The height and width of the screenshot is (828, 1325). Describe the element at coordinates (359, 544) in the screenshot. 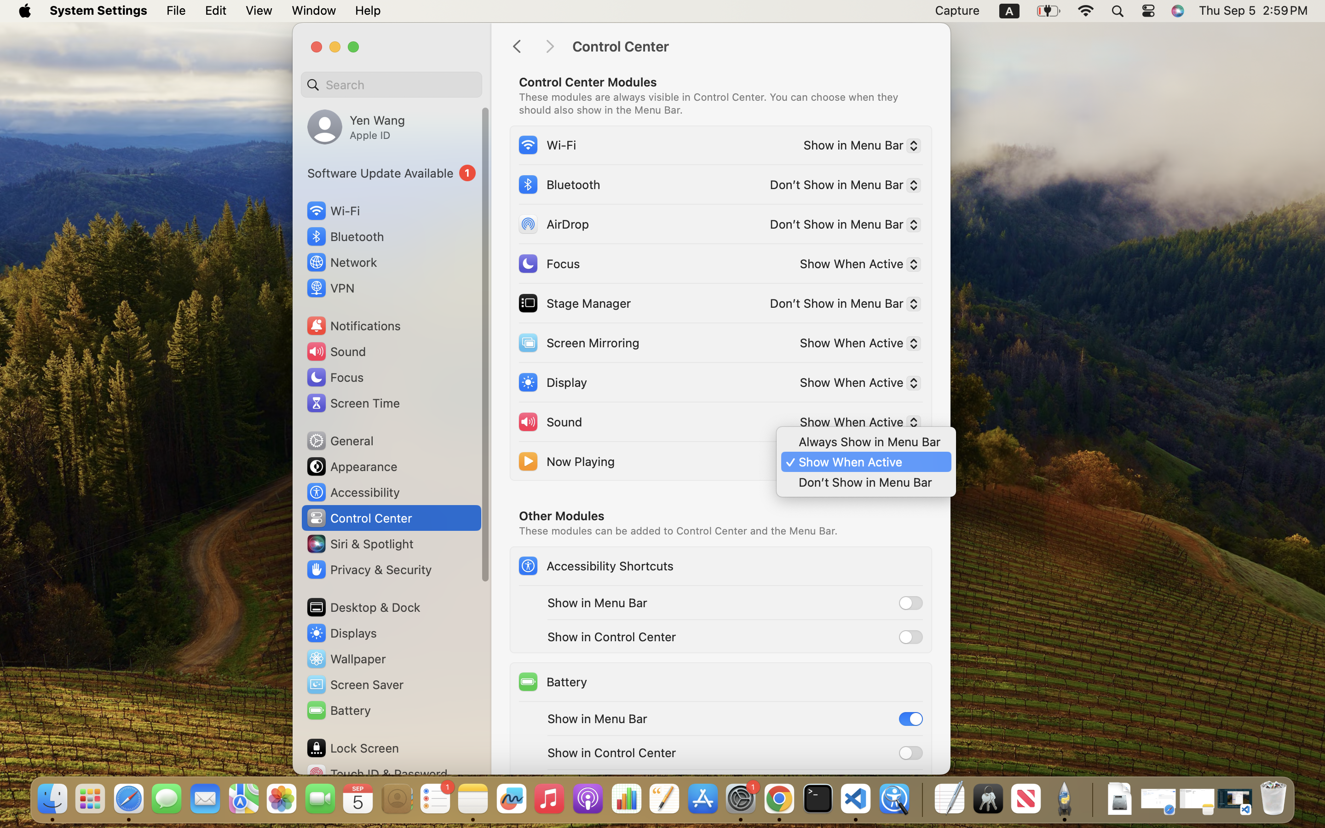

I see `Siri & Spotlight` at that location.